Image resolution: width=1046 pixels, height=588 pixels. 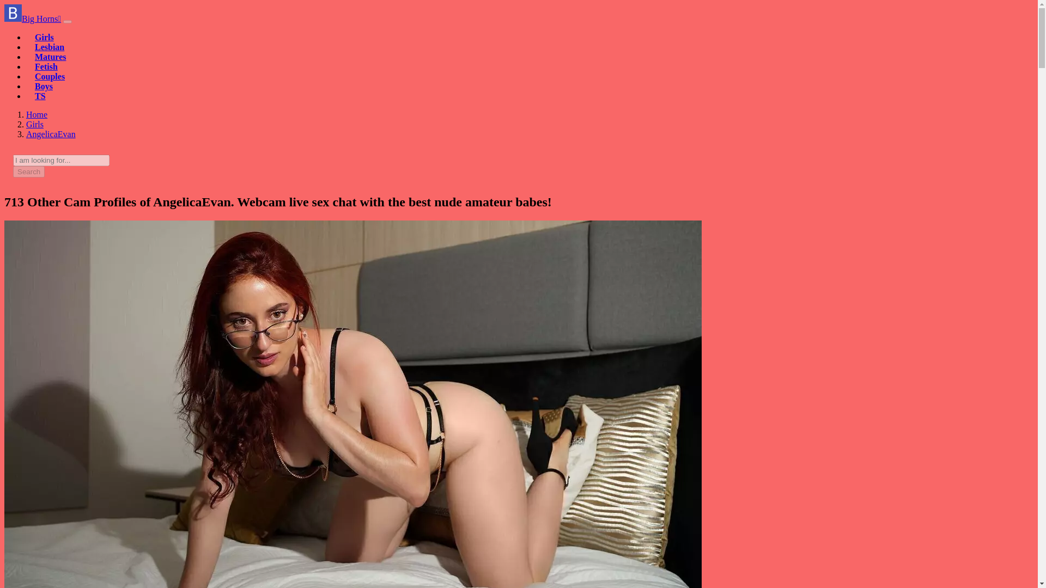 What do you see at coordinates (50, 57) in the screenshot?
I see `Matures` at bounding box center [50, 57].